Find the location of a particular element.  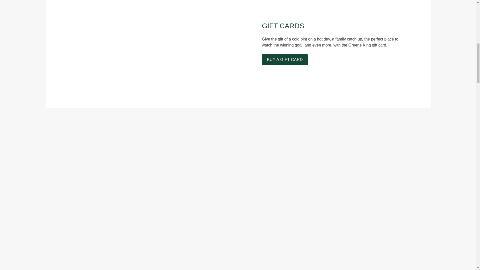

BUY A GIFT CARD is located at coordinates (285, 60).